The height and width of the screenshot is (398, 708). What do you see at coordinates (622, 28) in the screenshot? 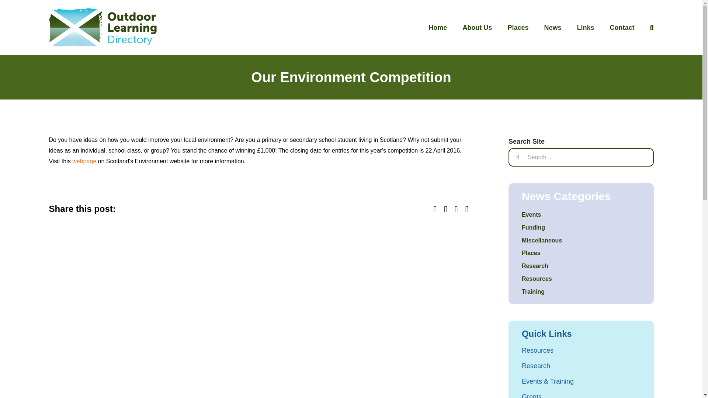
I see `Contact` at bounding box center [622, 28].